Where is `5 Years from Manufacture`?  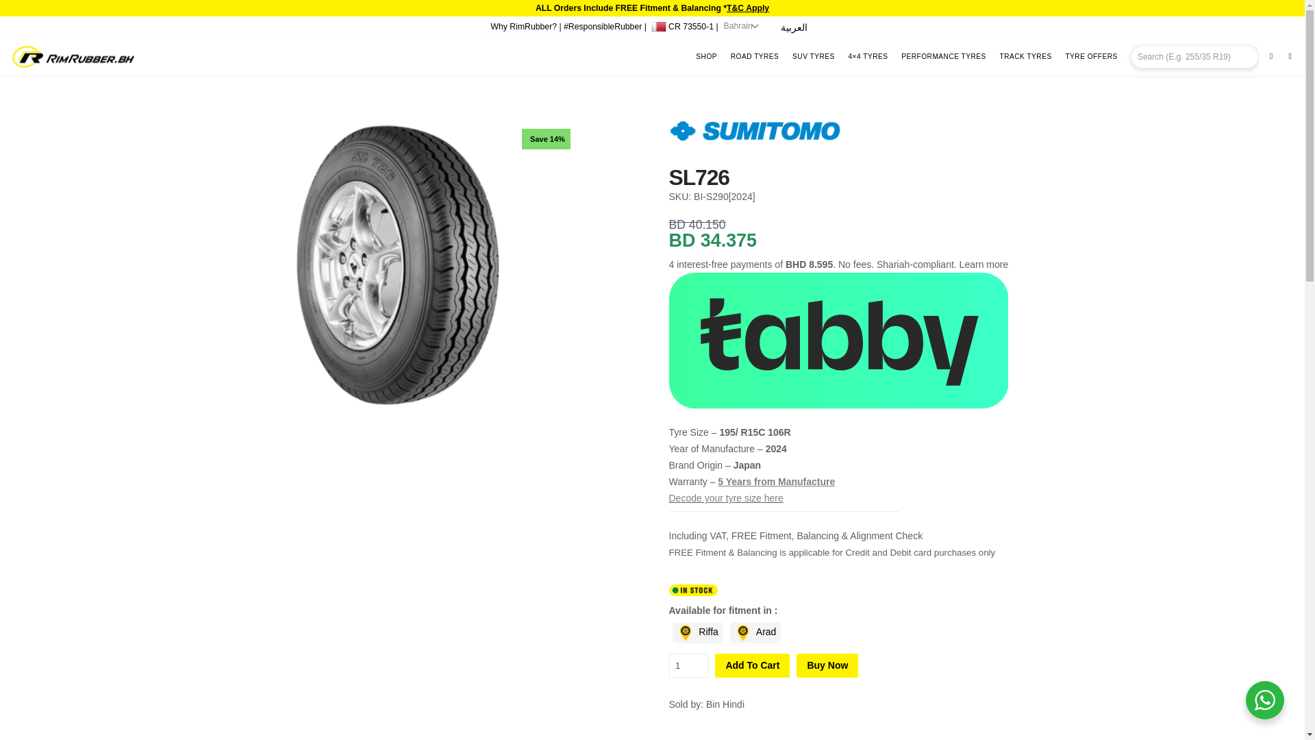 5 Years from Manufacture is located at coordinates (777, 481).